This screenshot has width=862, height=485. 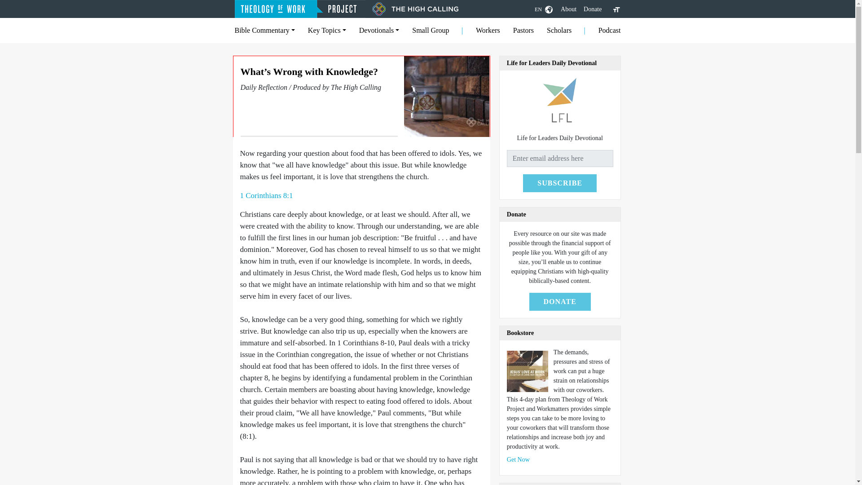 What do you see at coordinates (568, 9) in the screenshot?
I see `About` at bounding box center [568, 9].